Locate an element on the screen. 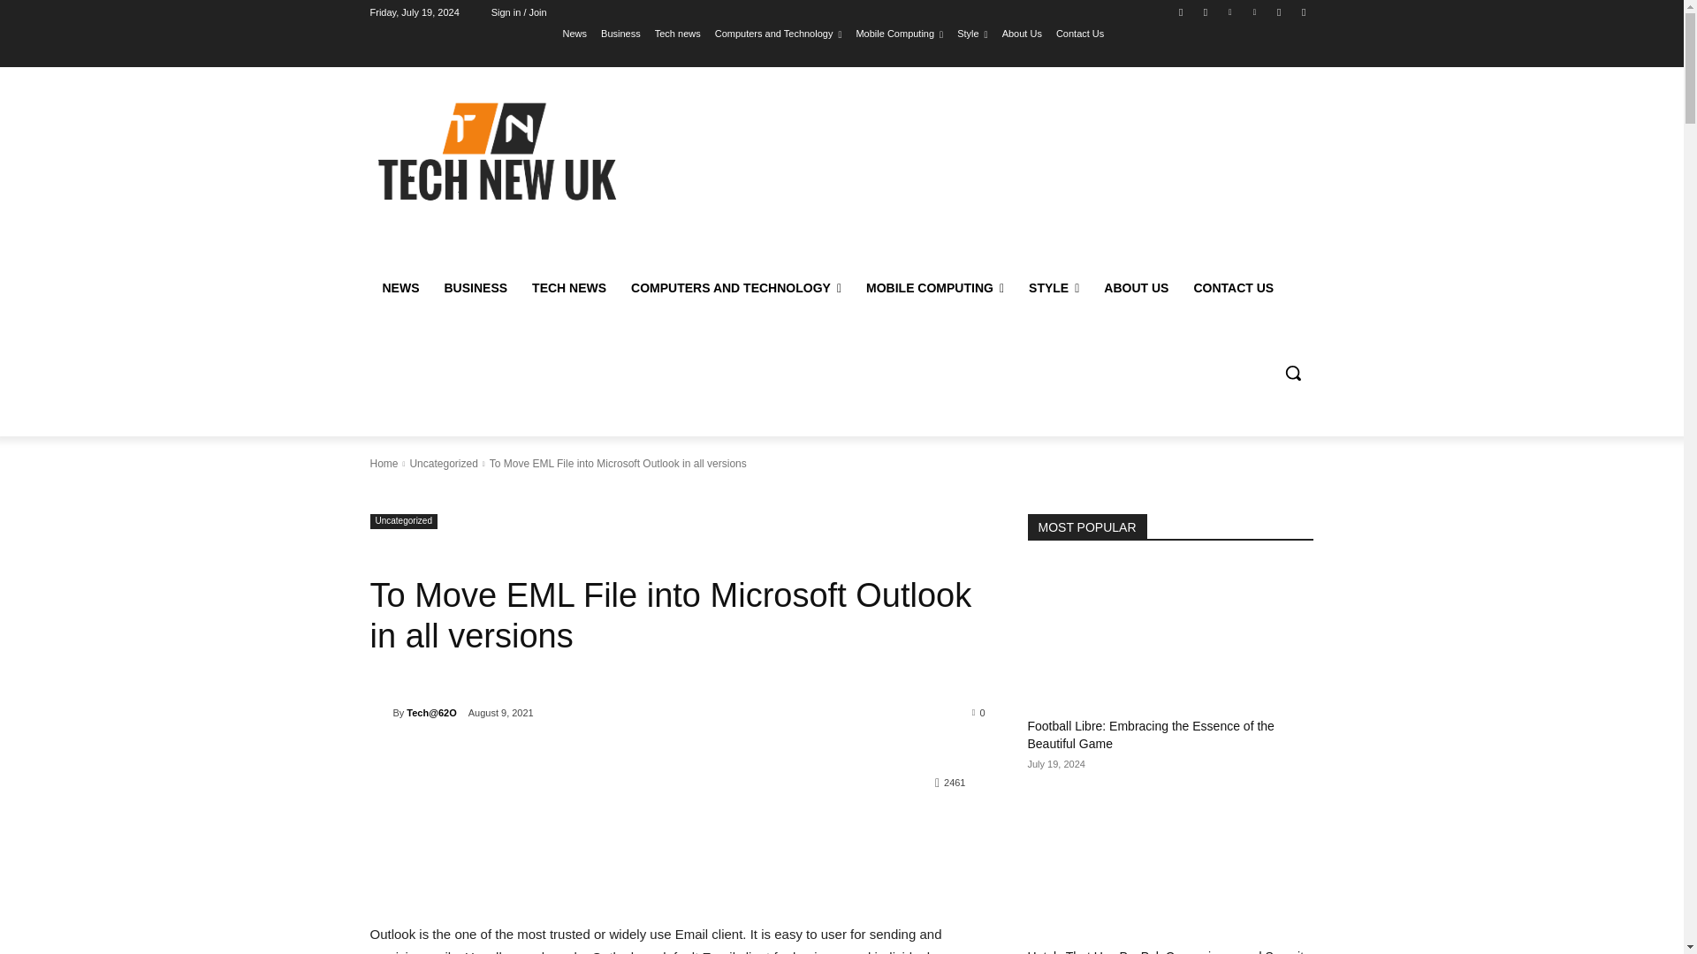 This screenshot has width=1697, height=954. Pinterest is located at coordinates (1253, 11).